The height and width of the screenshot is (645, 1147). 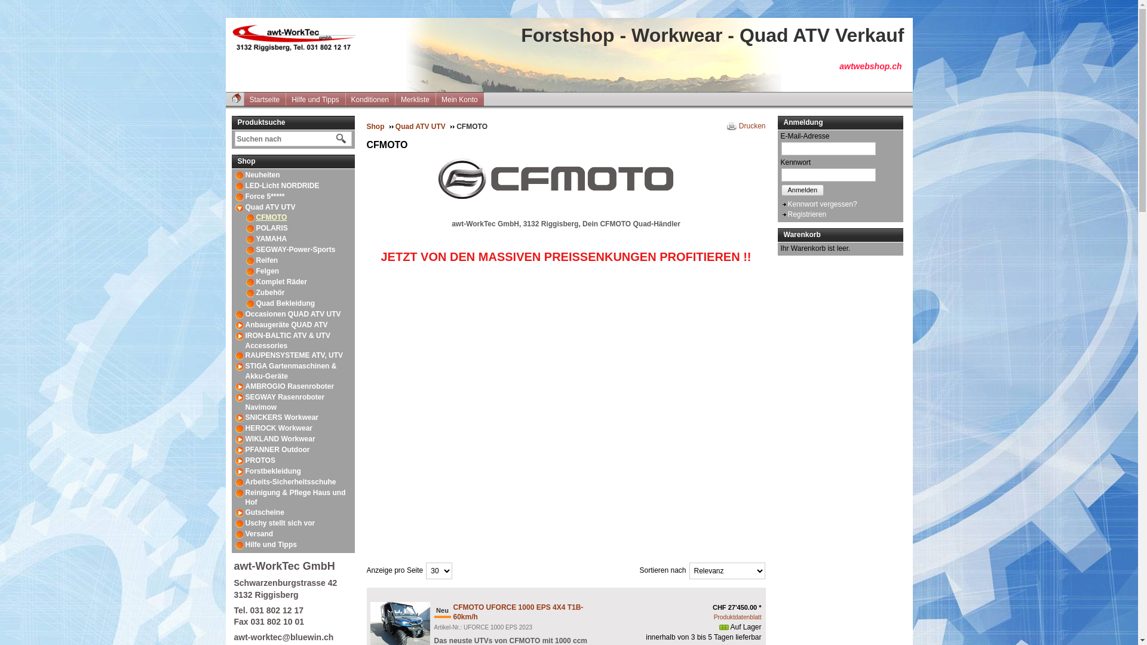 What do you see at coordinates (287, 340) in the screenshot?
I see `IRON-BALTIC ATV & UTV Accessories` at bounding box center [287, 340].